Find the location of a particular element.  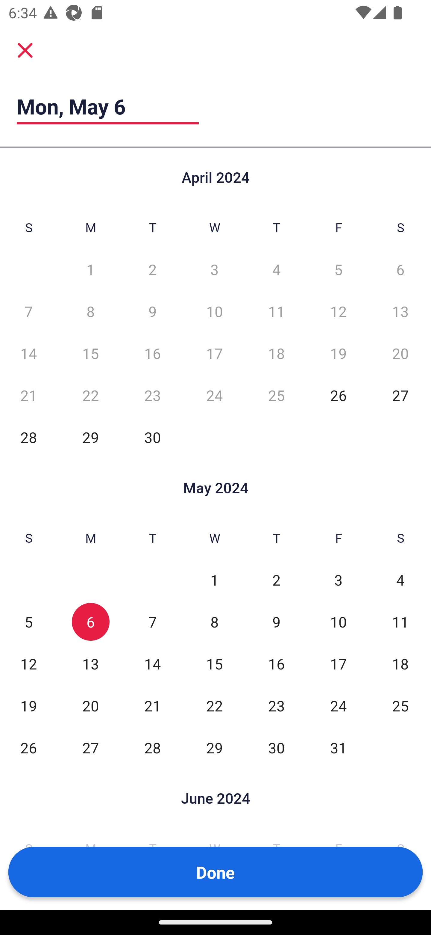

17 Fri, May 17, Not Selected is located at coordinates (338, 663).